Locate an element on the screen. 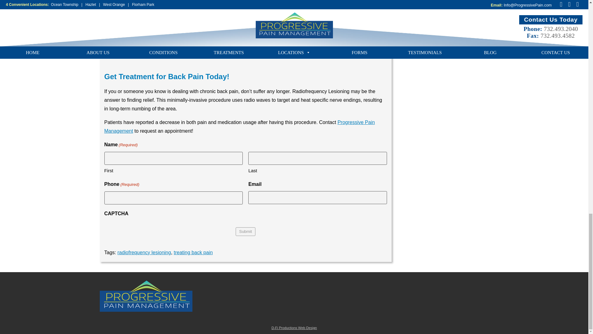 This screenshot has height=334, width=593. radiofrequency lesioning is located at coordinates (144, 252).